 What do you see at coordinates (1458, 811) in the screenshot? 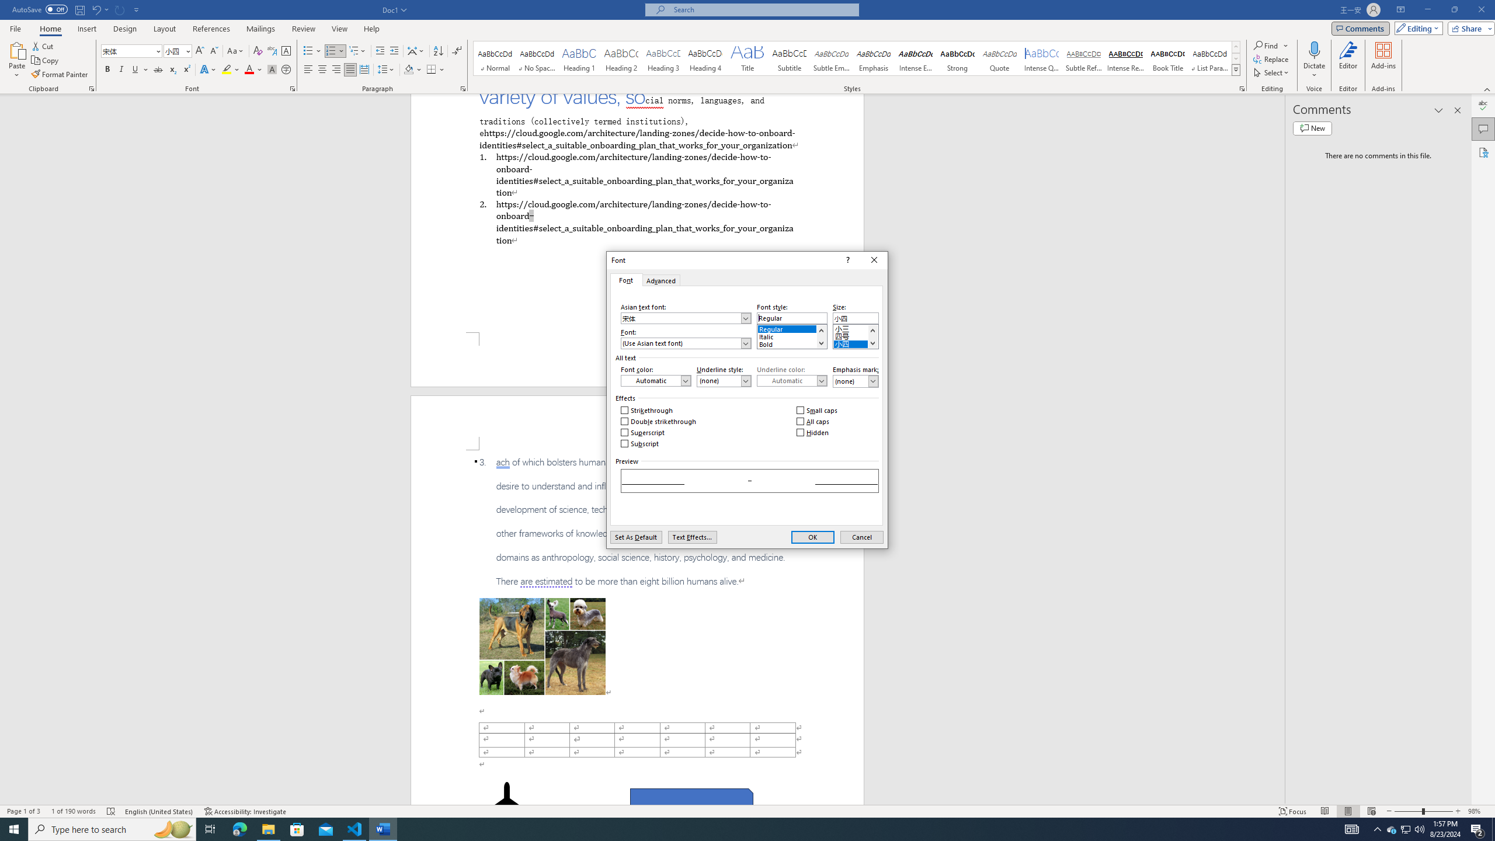
I see `Zoom In` at bounding box center [1458, 811].